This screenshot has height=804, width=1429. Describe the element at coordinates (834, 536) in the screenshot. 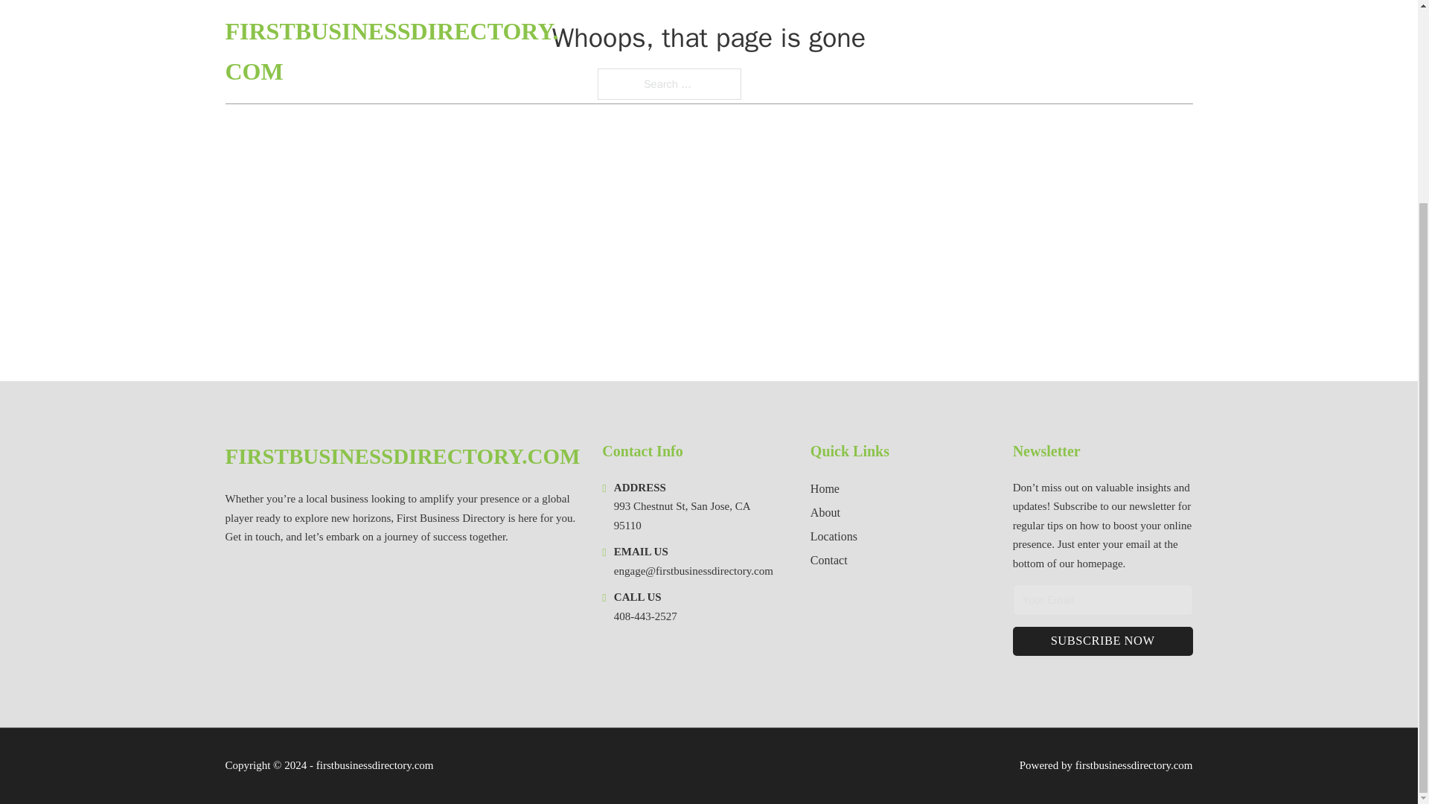

I see `Locations` at that location.